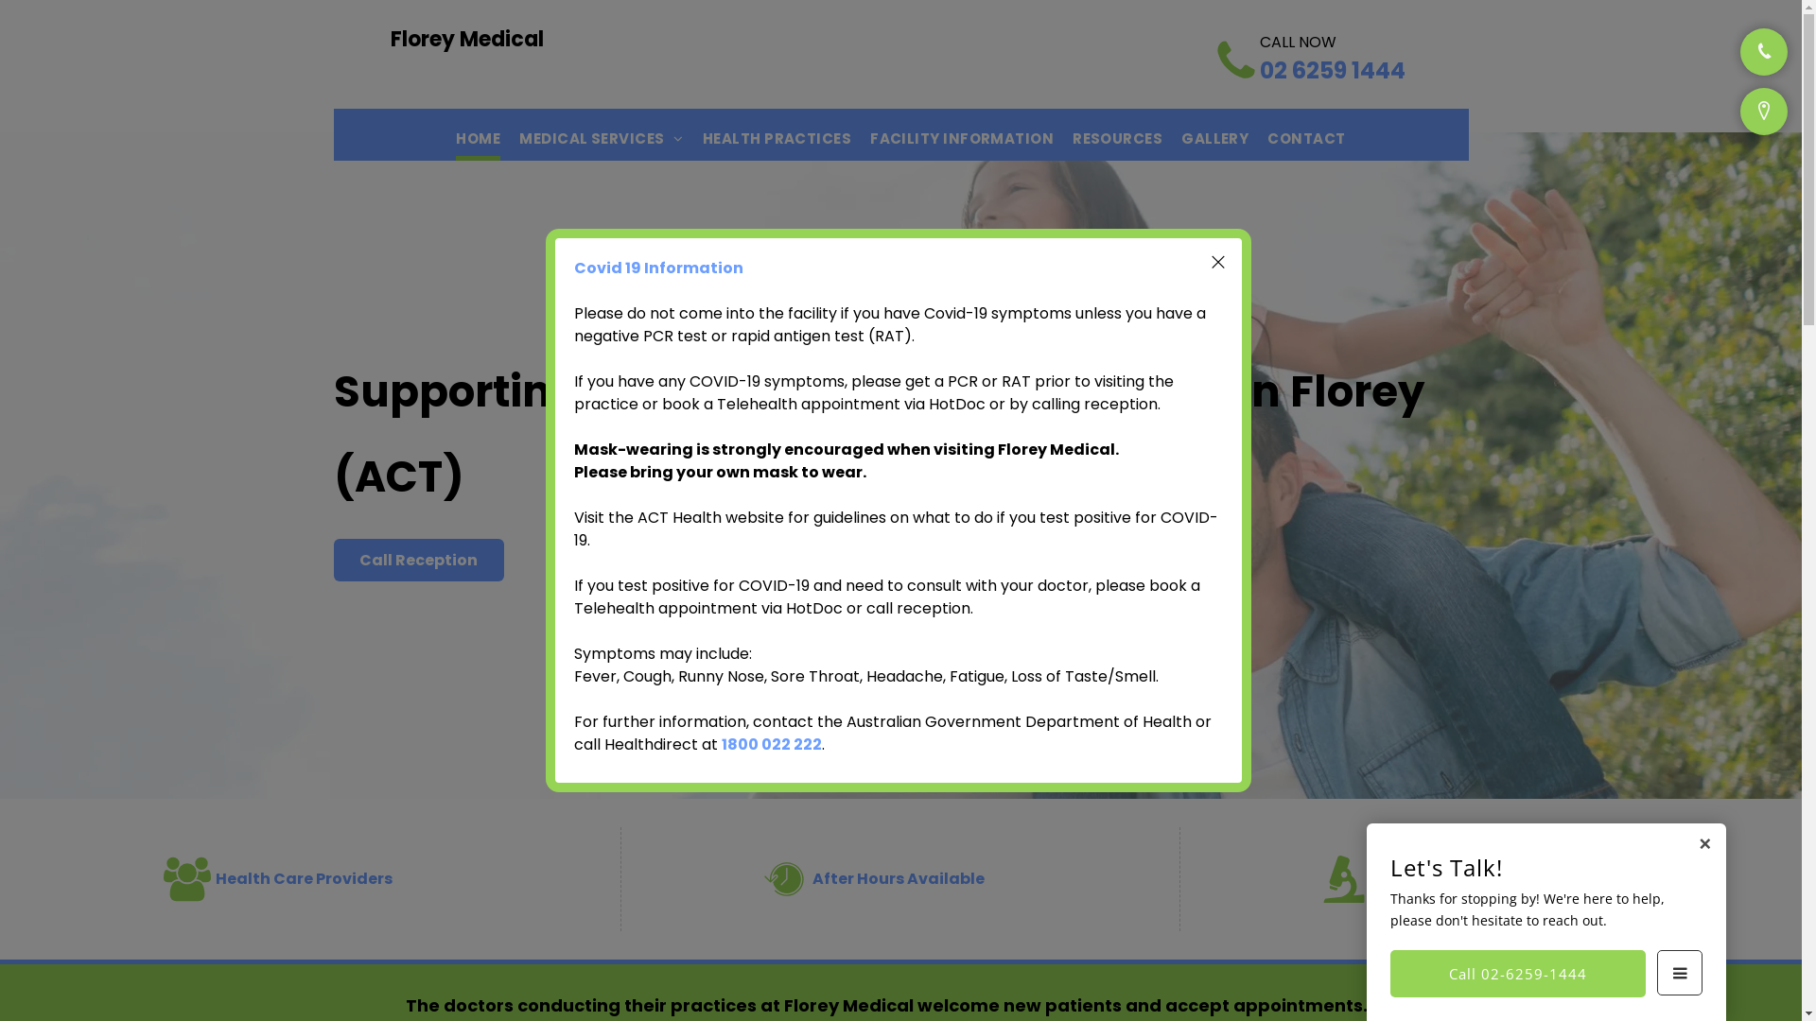 The image size is (1816, 1021). I want to click on Specialists, Doctors & Team, so click(187, 879).